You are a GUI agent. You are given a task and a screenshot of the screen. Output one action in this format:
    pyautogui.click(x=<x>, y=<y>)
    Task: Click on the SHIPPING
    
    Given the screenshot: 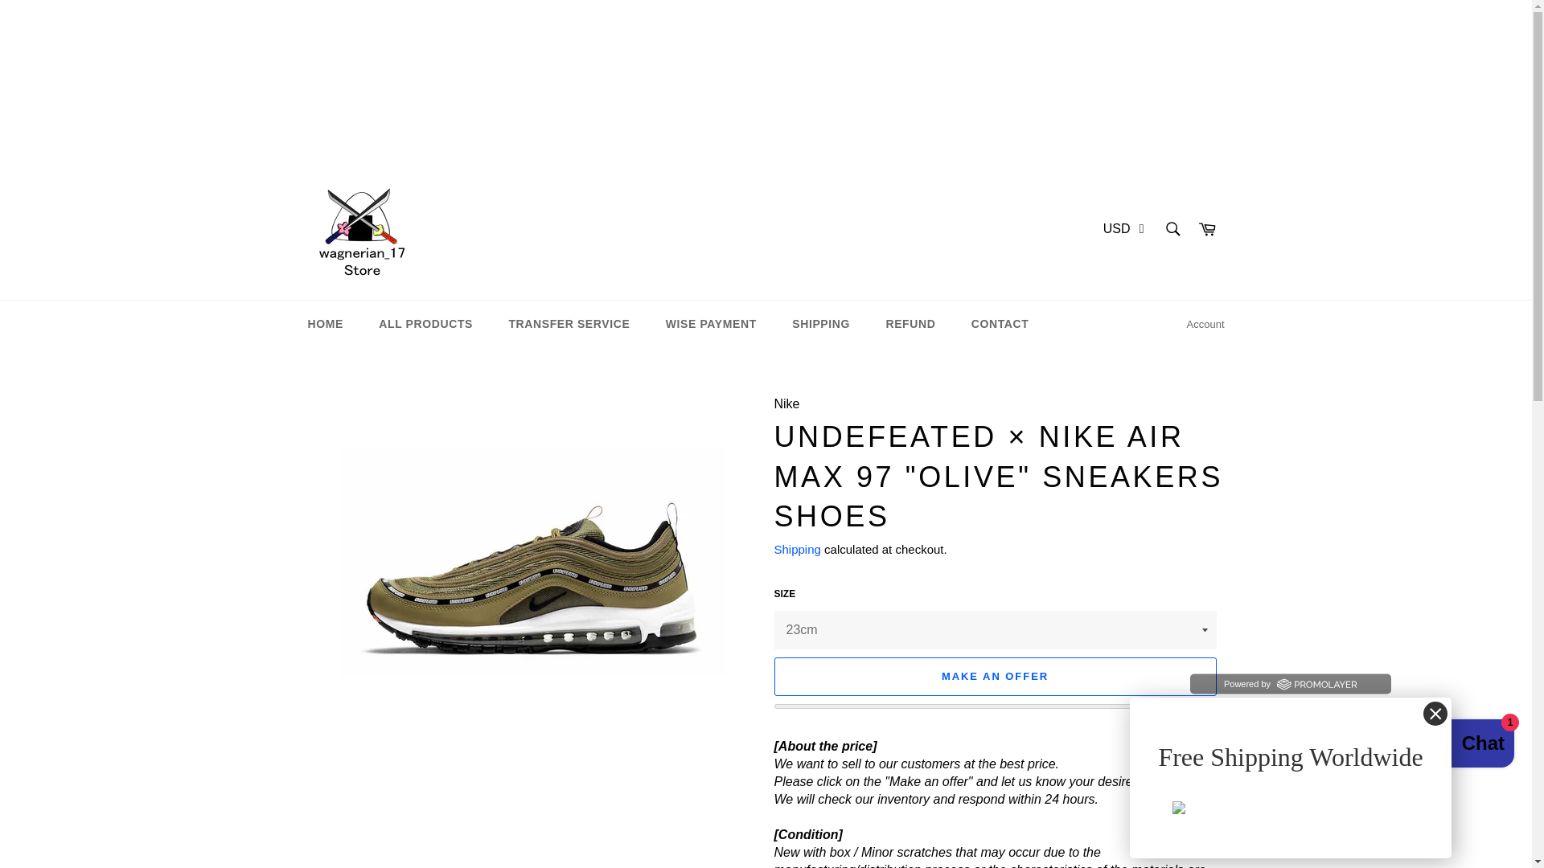 What is the action you would take?
    pyautogui.click(x=821, y=324)
    